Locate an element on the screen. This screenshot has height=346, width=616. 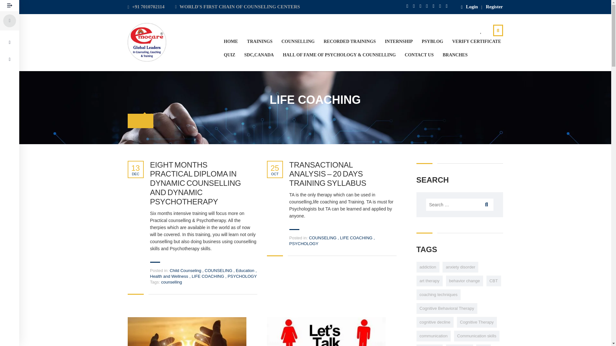
Register is located at coordinates (494, 7).